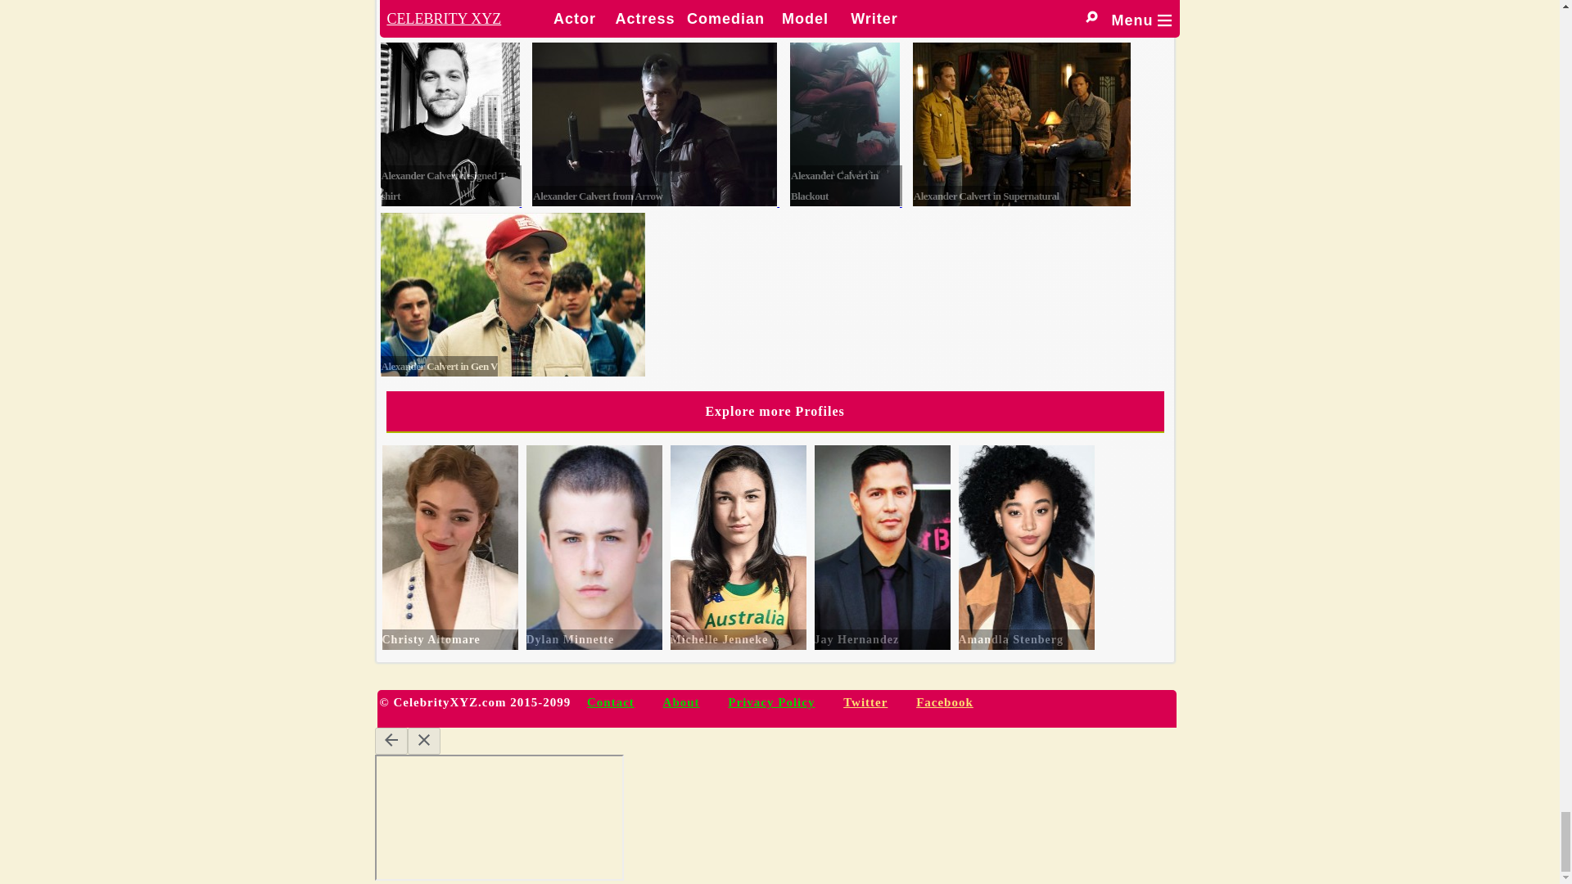  Describe the element at coordinates (749, 18) in the screenshot. I see `Photography by Alexander Calvert` at that location.